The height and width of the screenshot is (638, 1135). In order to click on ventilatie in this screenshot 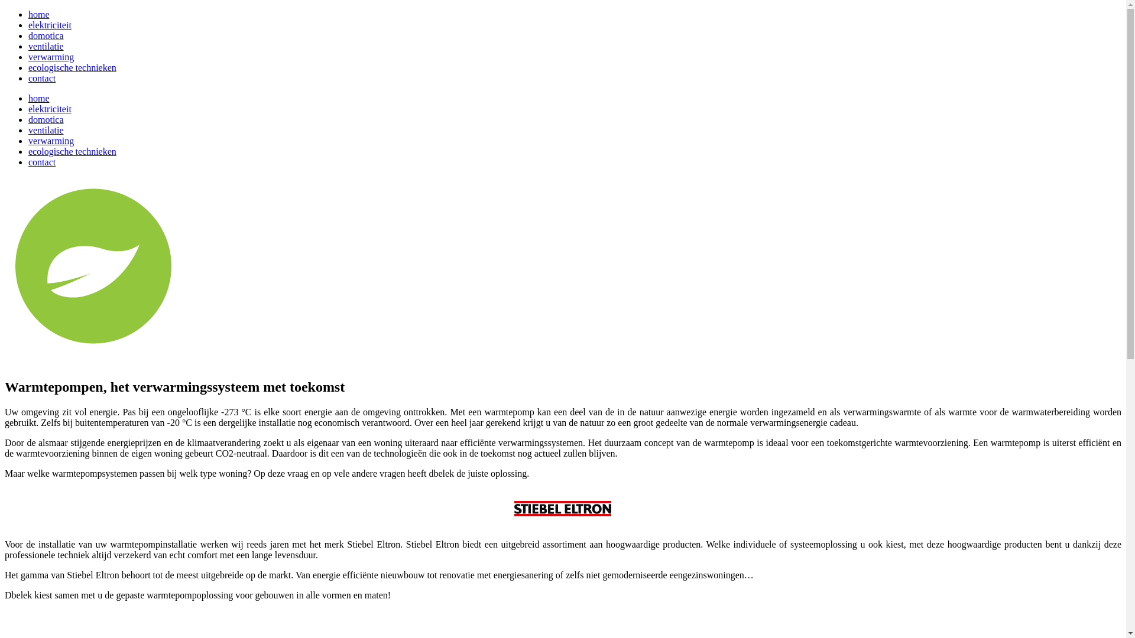, I will do `click(46, 130)`.